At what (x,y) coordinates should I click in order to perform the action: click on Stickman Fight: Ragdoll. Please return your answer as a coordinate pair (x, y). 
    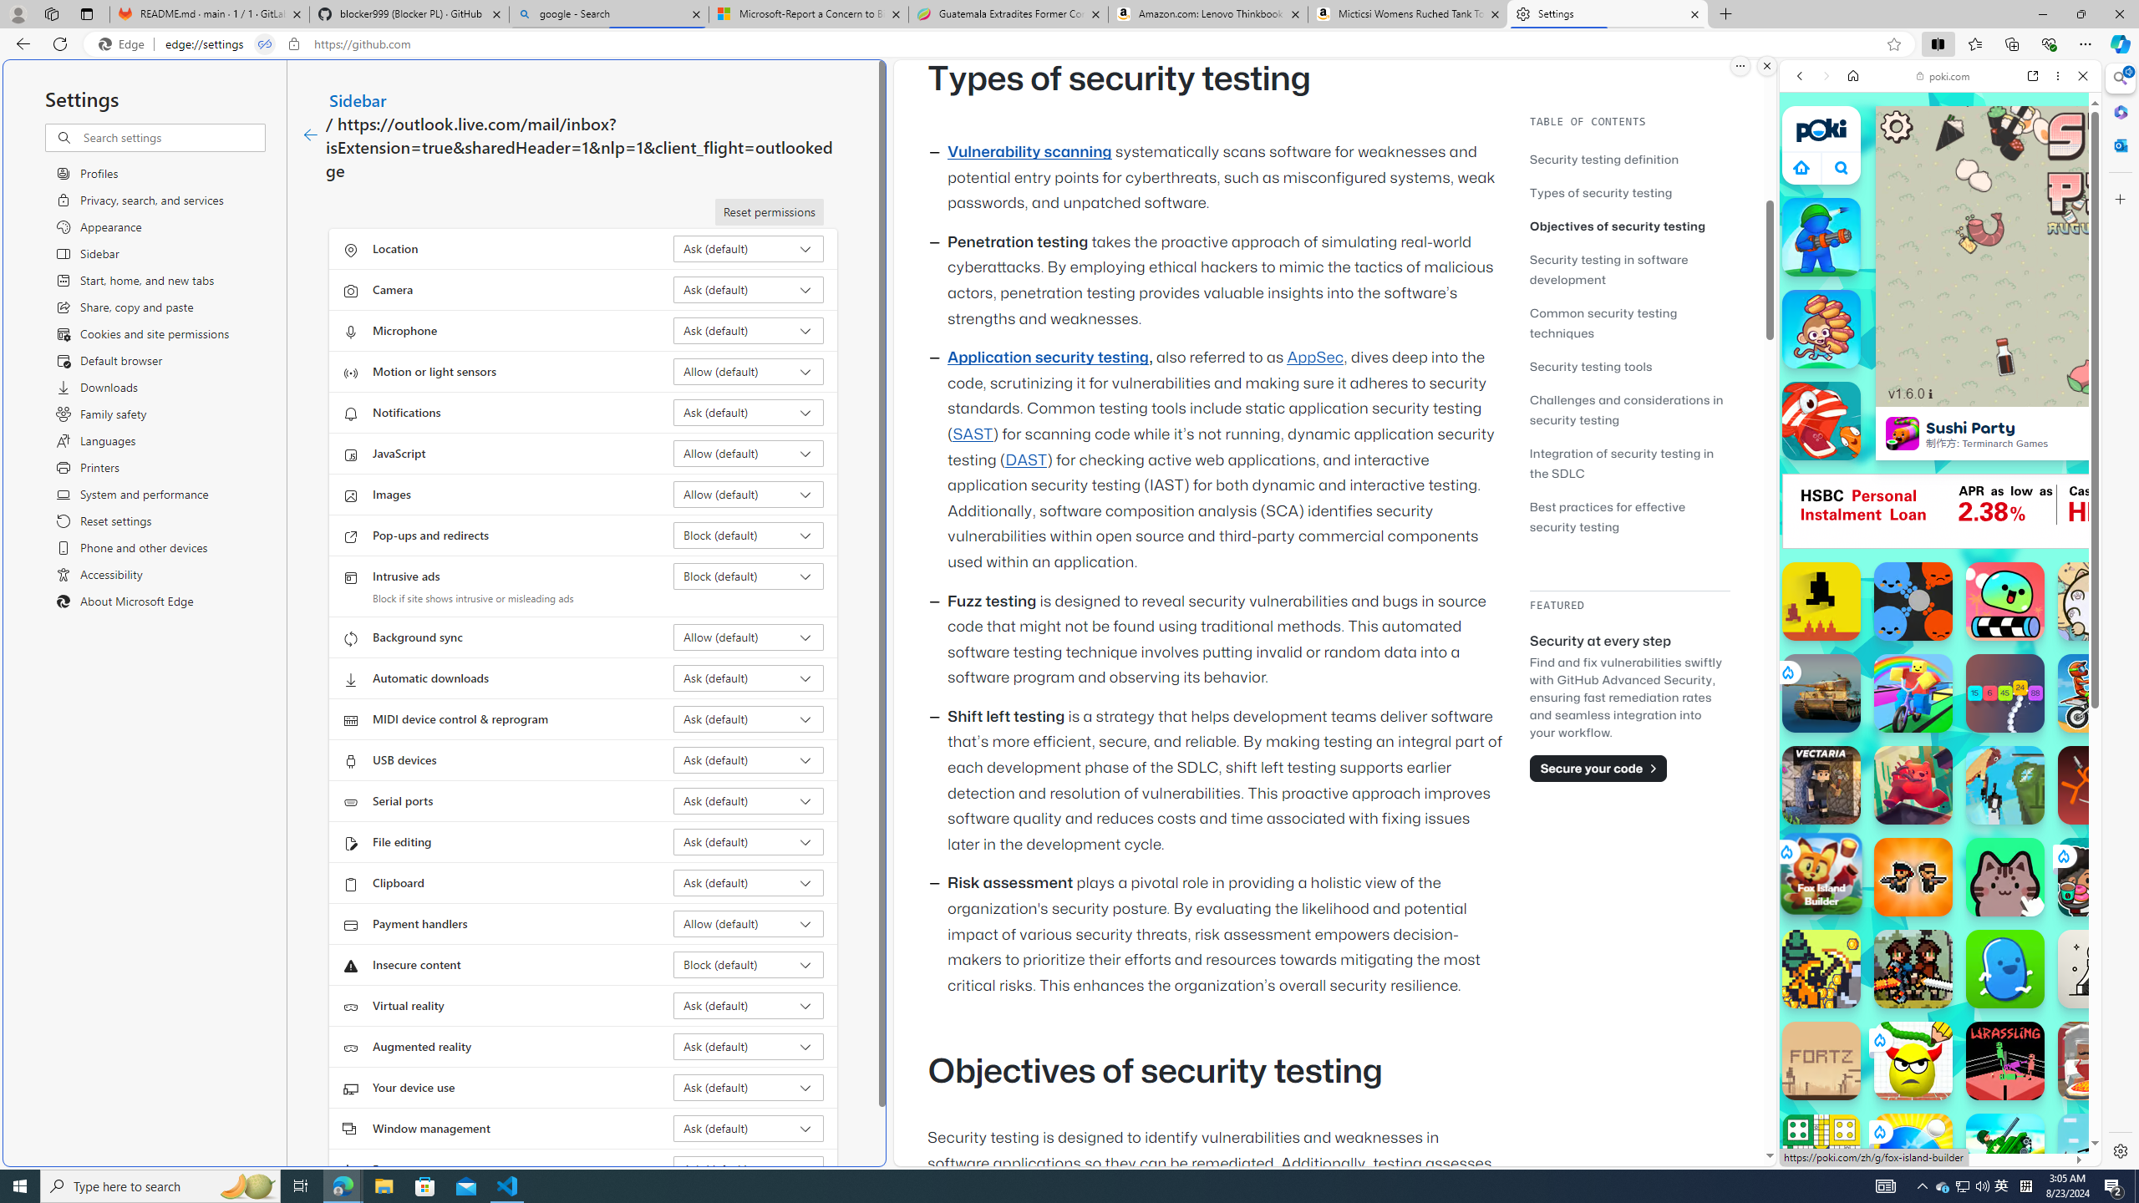
    Looking at the image, I should click on (2097, 784).